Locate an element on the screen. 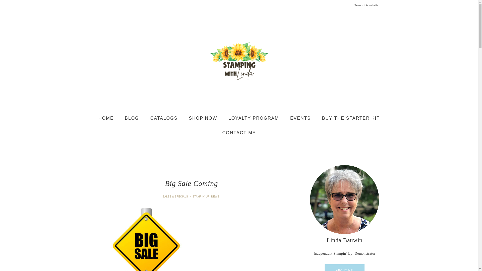 The width and height of the screenshot is (482, 271). STAMPING WITH LINDA, CARD-IOLOGIST is located at coordinates (239, 61).